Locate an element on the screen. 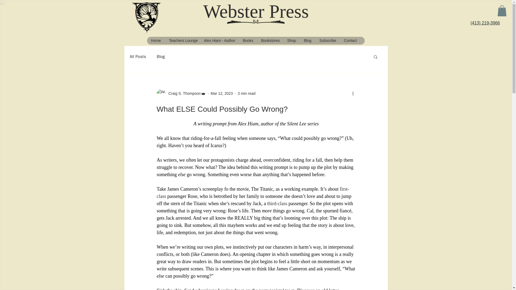 Image resolution: width=516 pixels, height=290 pixels. Blog is located at coordinates (307, 41).